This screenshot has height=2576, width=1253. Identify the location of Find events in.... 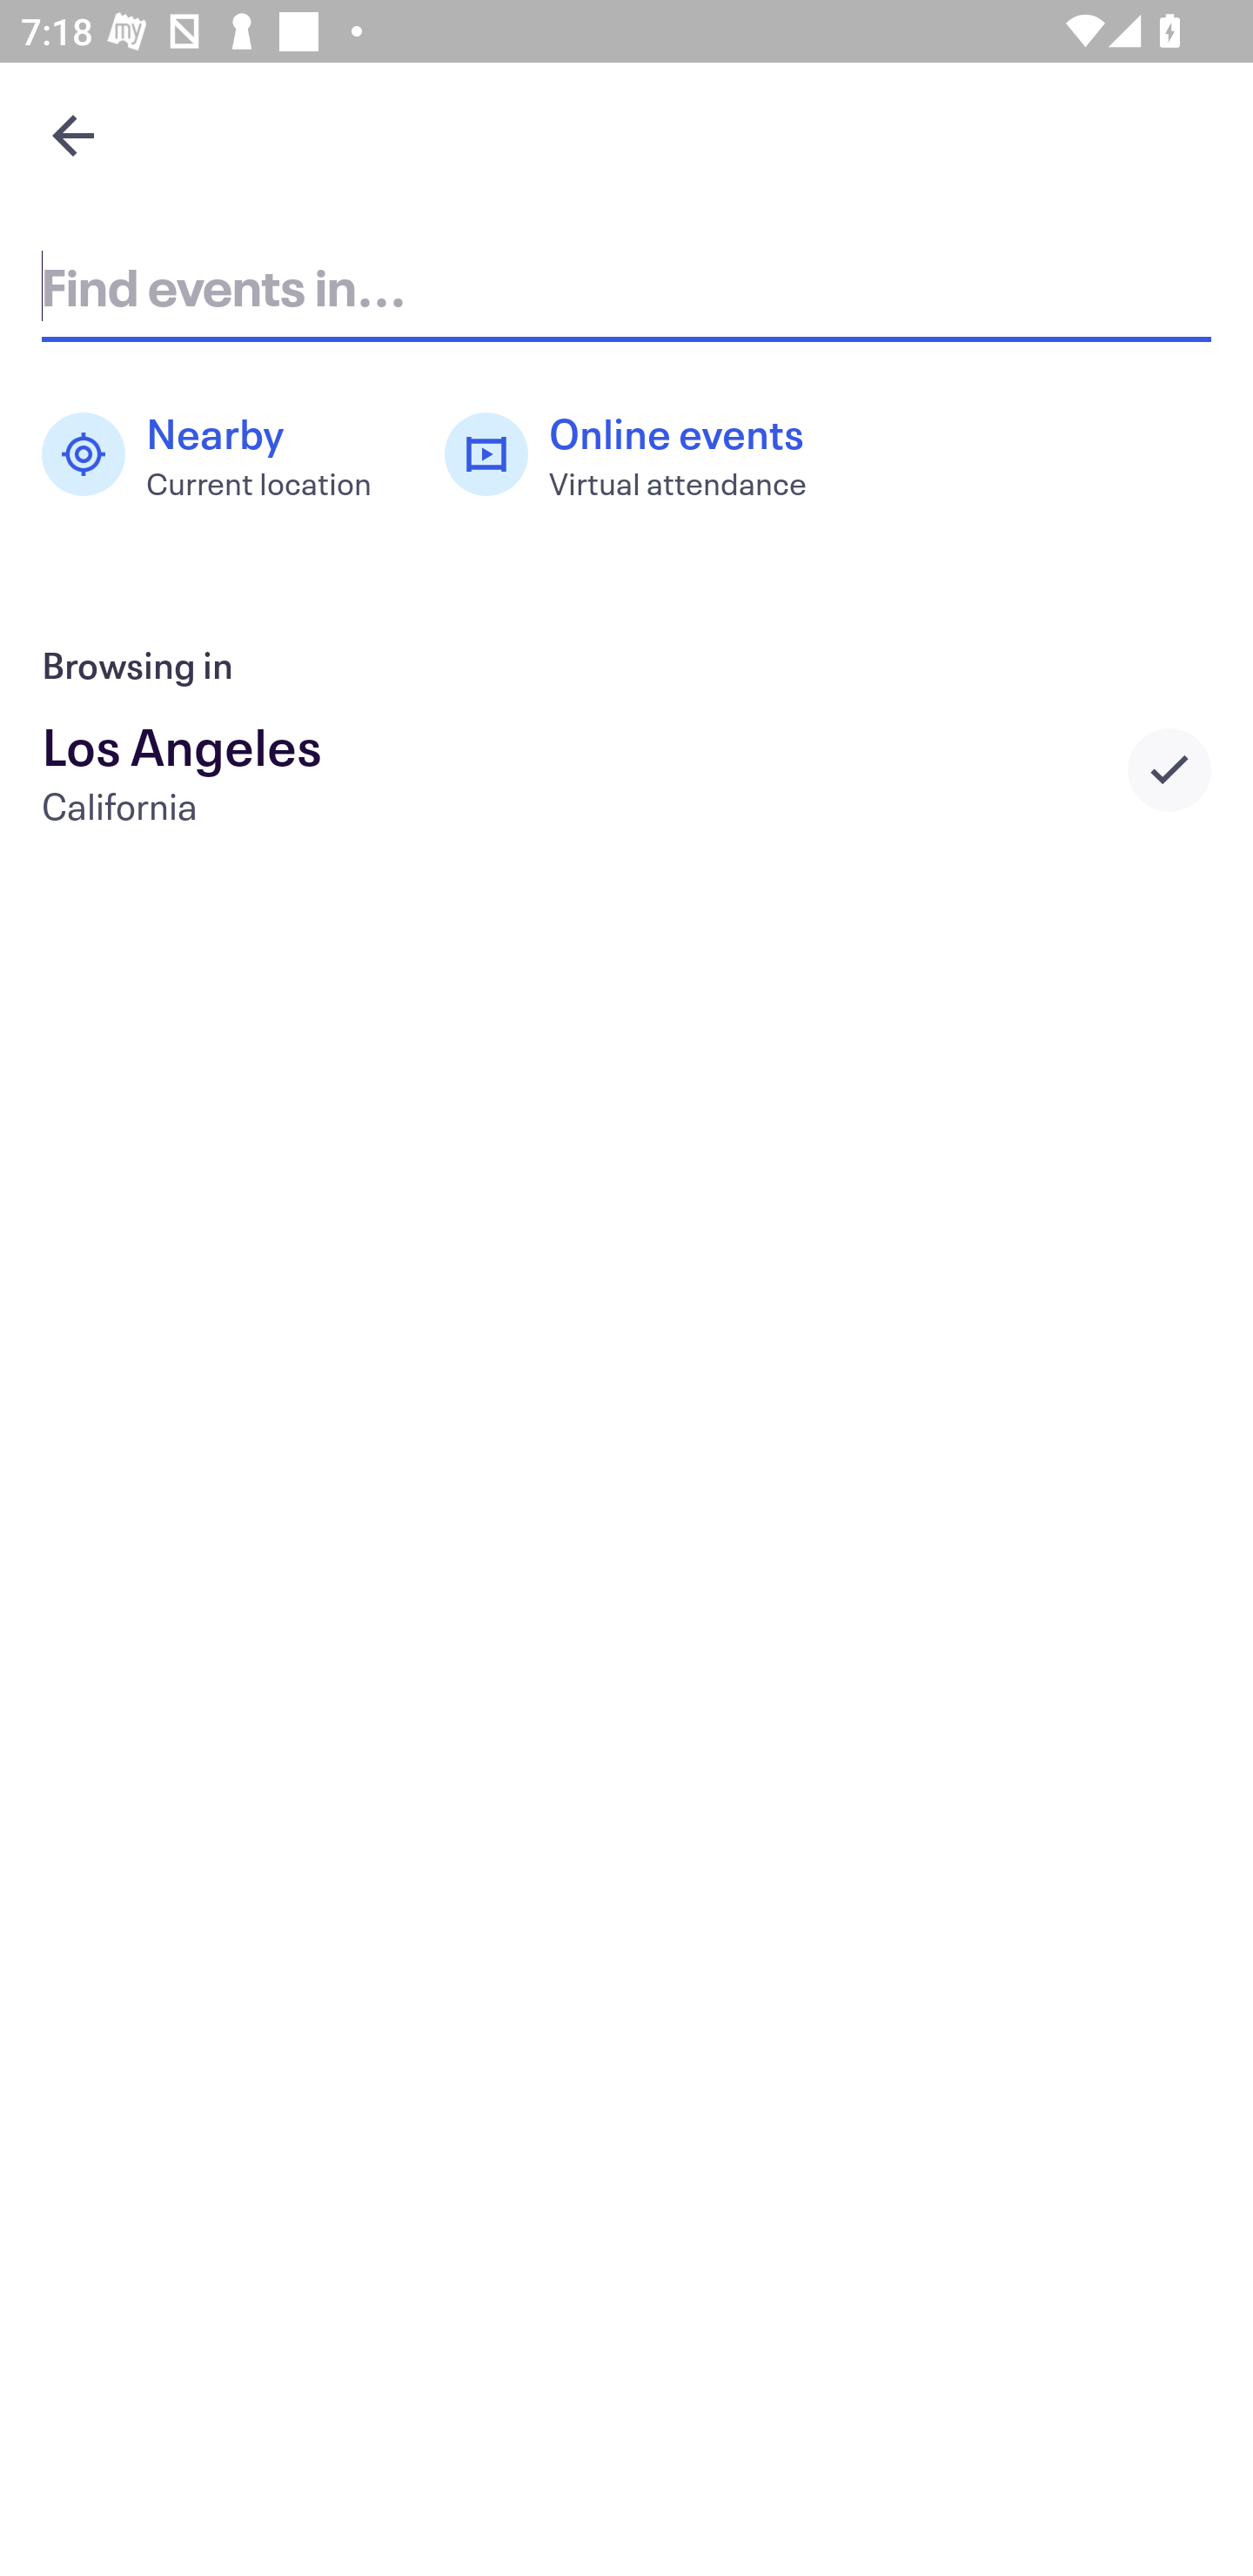
(626, 285).